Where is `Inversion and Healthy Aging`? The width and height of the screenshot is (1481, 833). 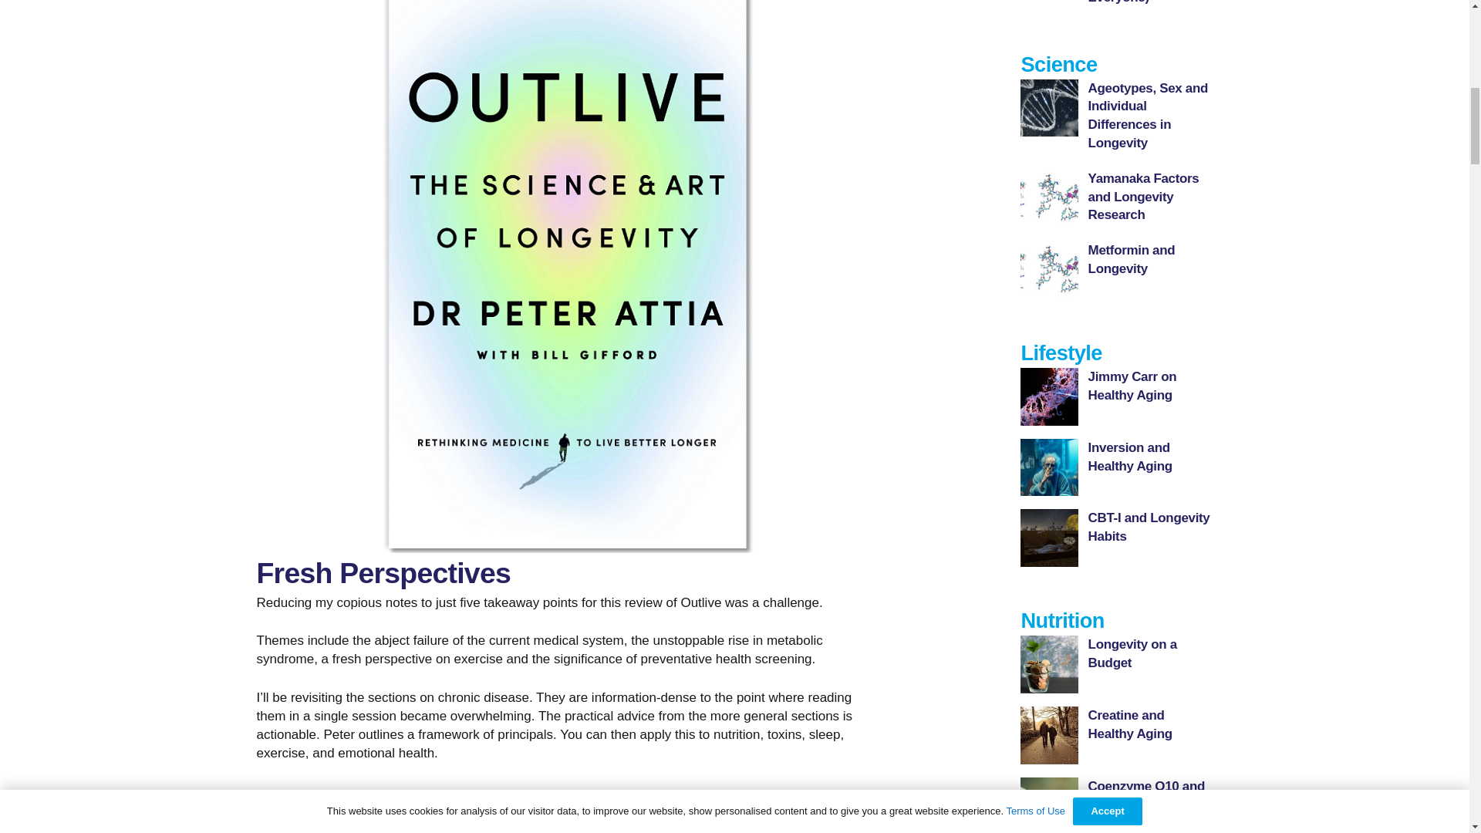 Inversion and Healthy Aging is located at coordinates (1131, 457).